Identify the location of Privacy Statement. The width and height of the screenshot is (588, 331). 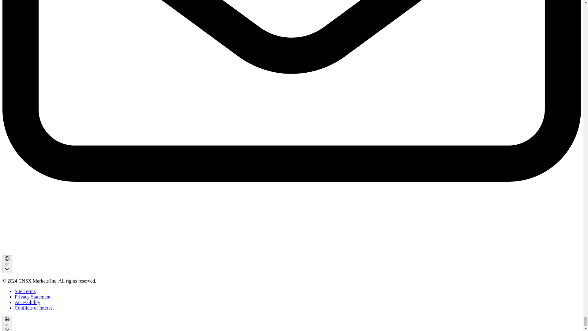
(32, 297).